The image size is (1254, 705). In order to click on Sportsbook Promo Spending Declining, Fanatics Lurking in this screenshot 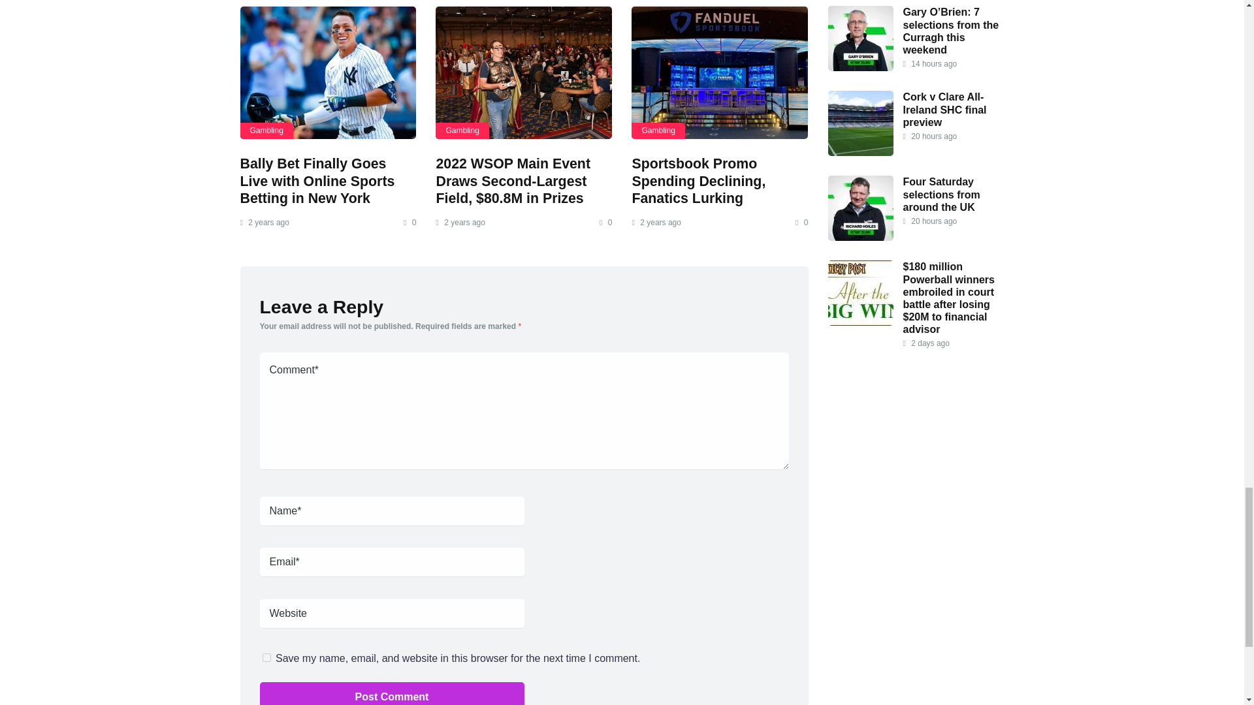, I will do `click(698, 181)`.